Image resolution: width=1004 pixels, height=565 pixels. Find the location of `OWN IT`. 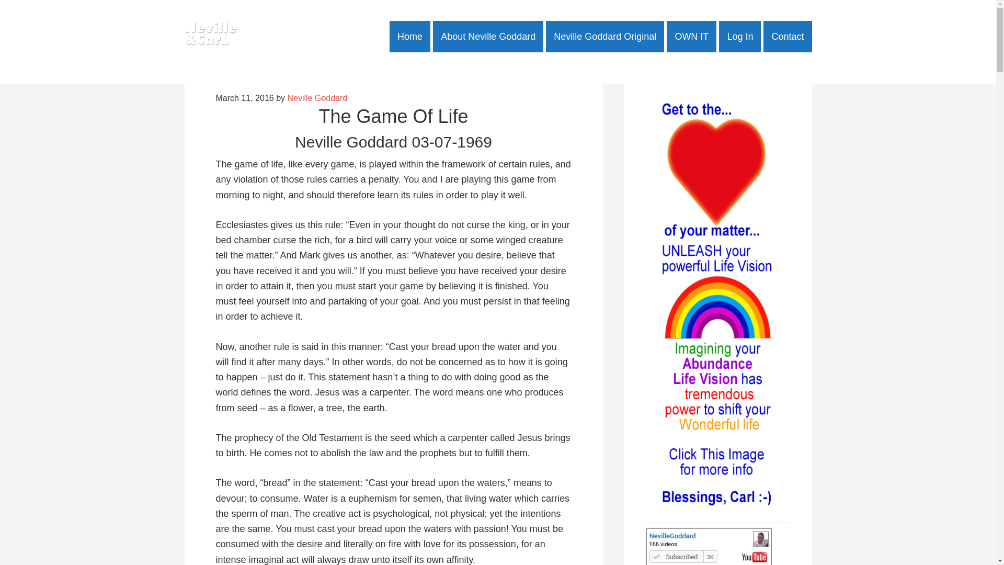

OWN IT is located at coordinates (691, 37).